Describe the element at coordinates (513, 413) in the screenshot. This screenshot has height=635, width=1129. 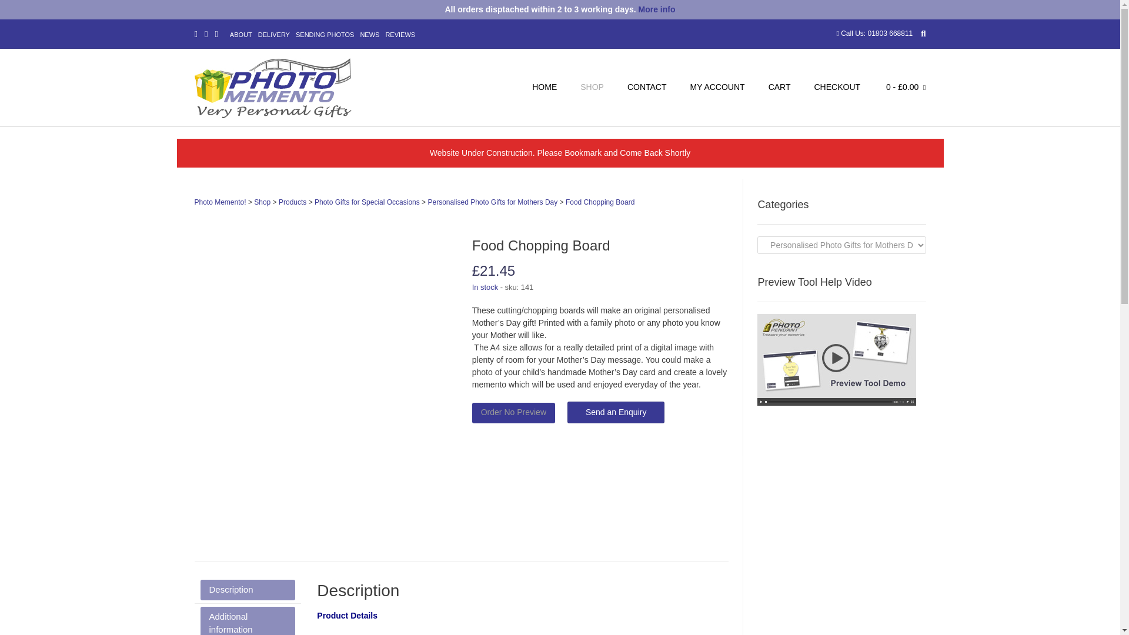
I see `Order No Preview` at that location.